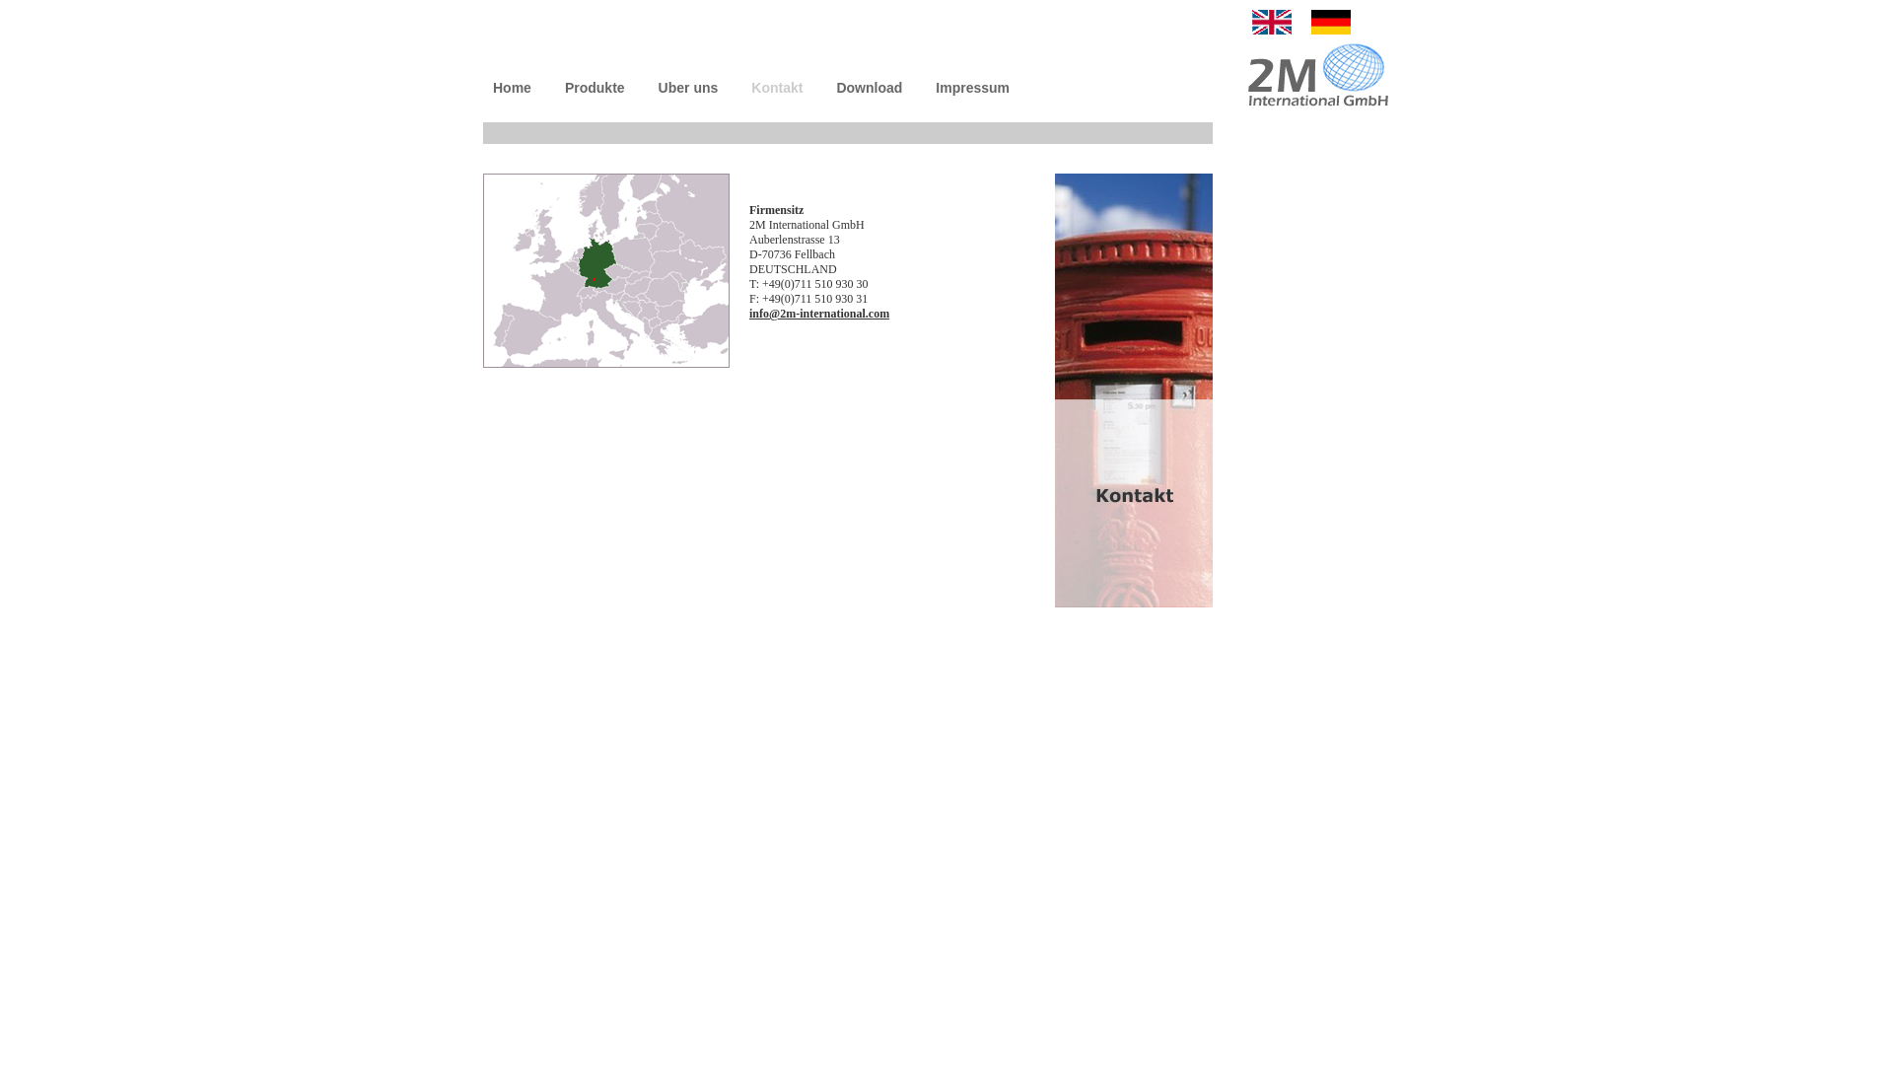 The height and width of the screenshot is (1065, 1893). What do you see at coordinates (819, 314) in the screenshot?
I see `info@2m-international.com` at bounding box center [819, 314].